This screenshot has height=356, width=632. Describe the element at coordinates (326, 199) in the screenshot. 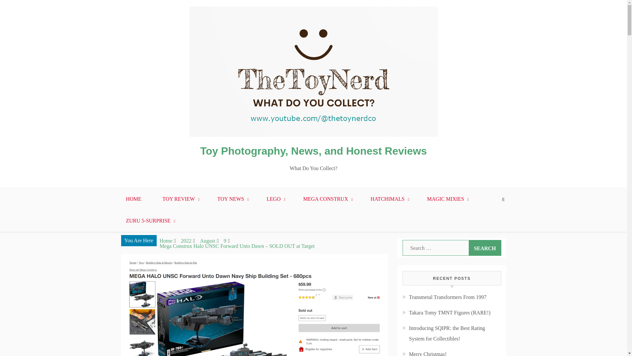

I see `MEGA CONSTRUX` at that location.